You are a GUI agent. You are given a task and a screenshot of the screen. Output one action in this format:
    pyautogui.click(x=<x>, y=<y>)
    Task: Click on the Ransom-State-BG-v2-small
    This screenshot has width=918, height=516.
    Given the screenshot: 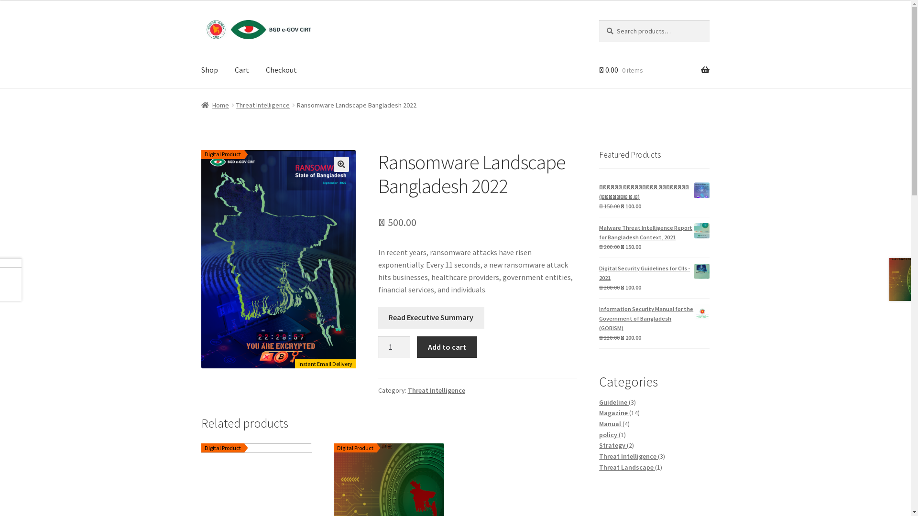 What is the action you would take?
    pyautogui.click(x=279, y=259)
    